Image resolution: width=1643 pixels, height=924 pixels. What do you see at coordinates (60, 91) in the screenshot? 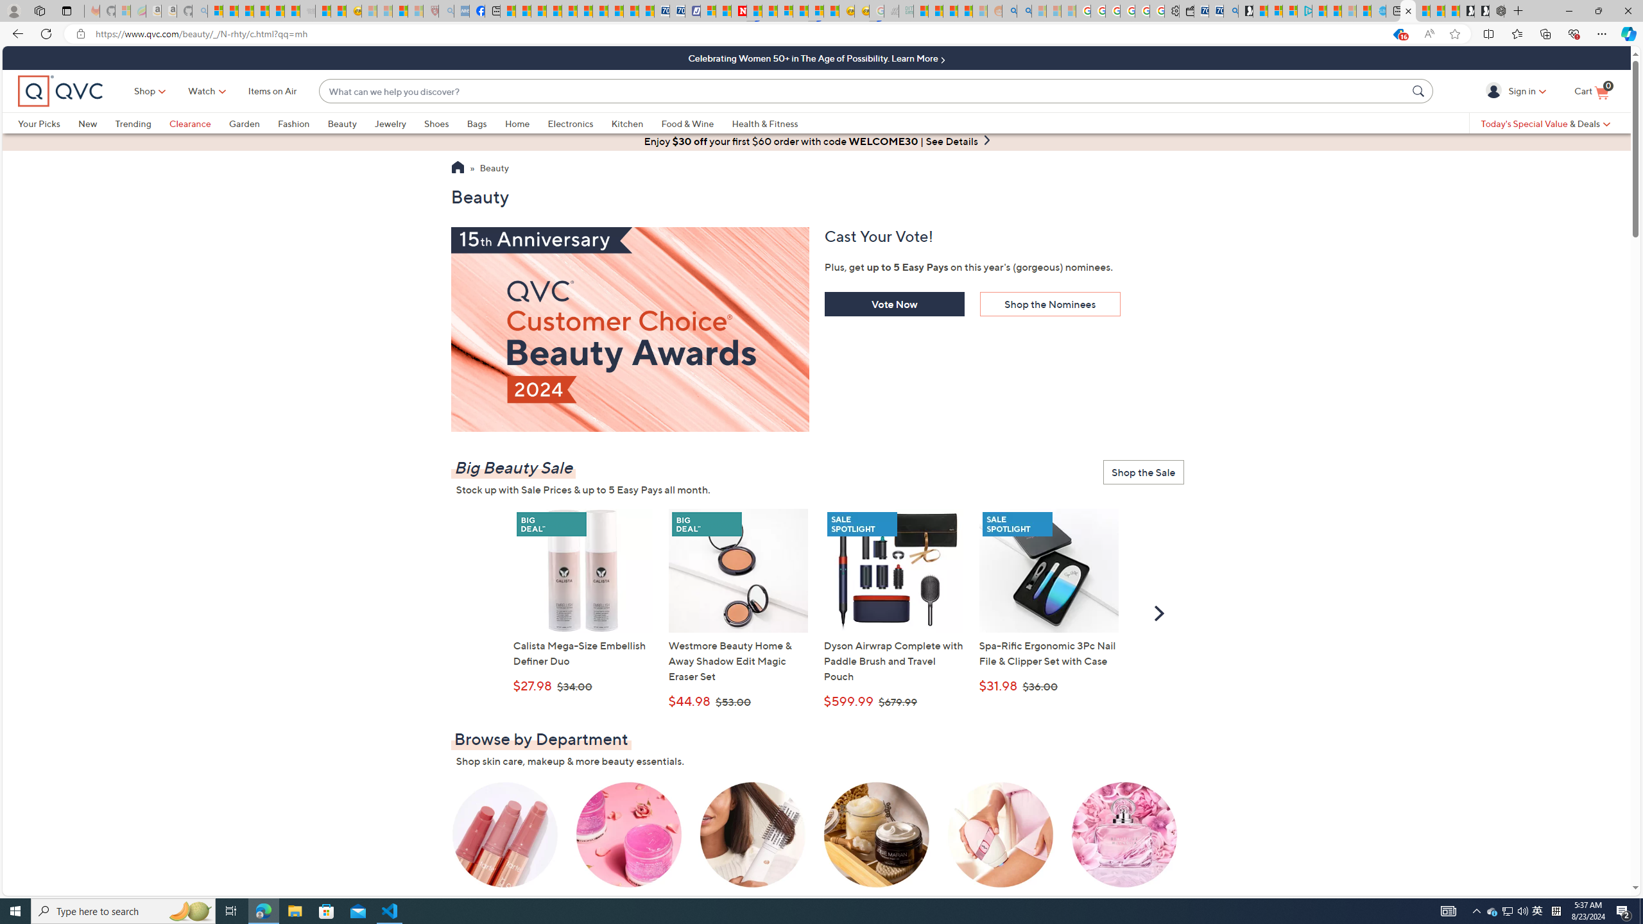
I see `QVC home` at bounding box center [60, 91].